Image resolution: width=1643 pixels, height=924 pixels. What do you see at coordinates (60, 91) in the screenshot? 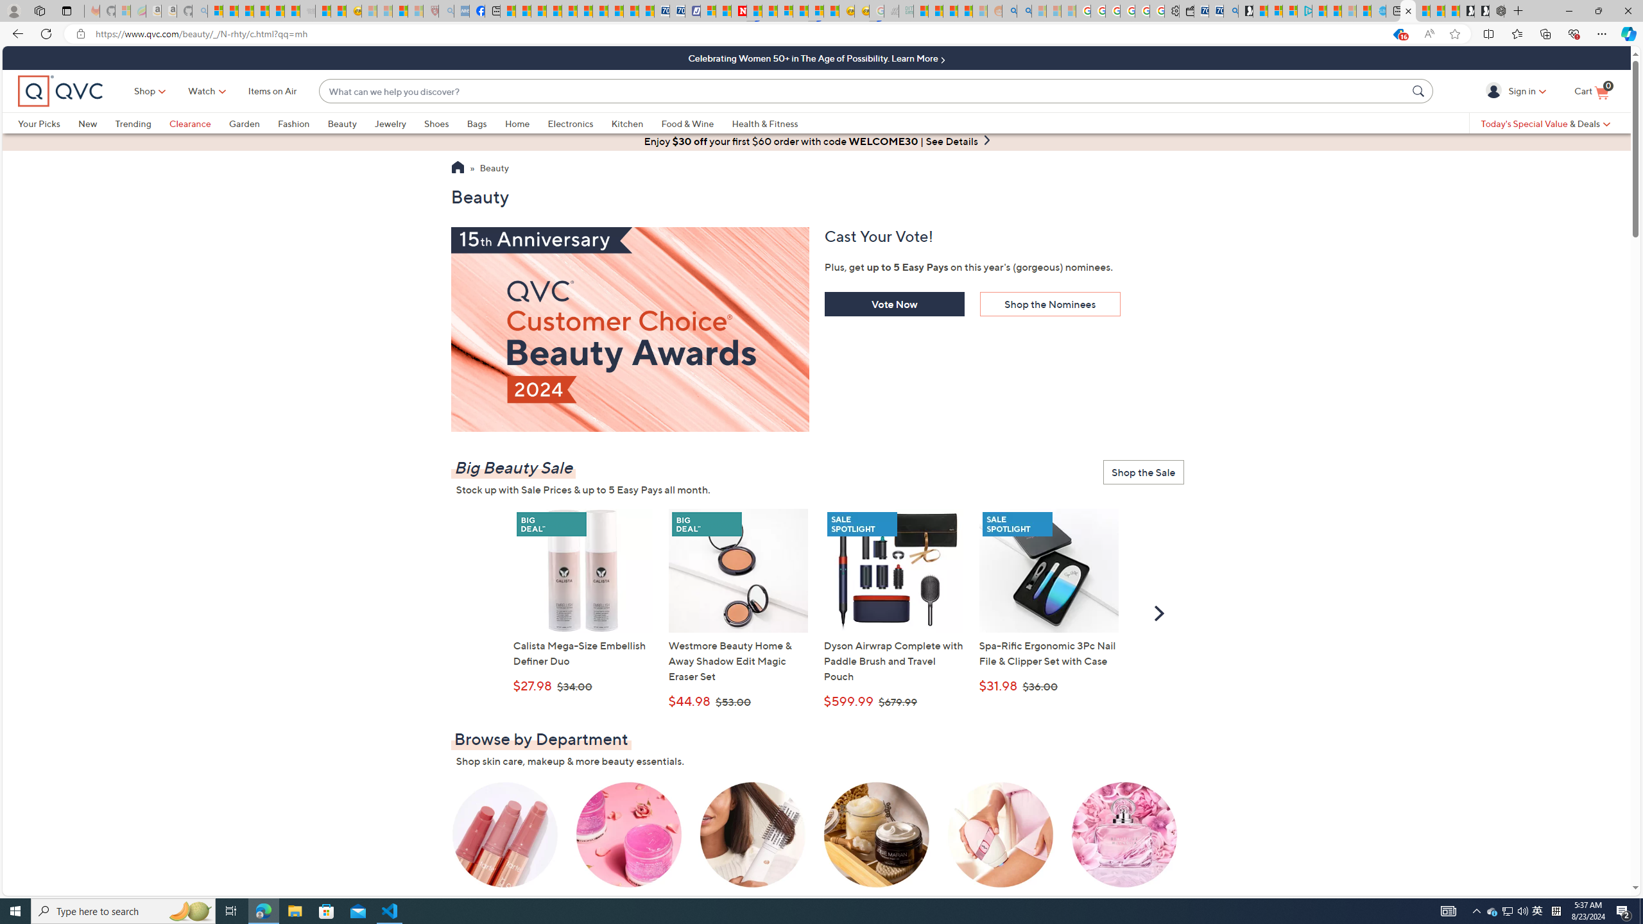
I see `QVC home` at bounding box center [60, 91].